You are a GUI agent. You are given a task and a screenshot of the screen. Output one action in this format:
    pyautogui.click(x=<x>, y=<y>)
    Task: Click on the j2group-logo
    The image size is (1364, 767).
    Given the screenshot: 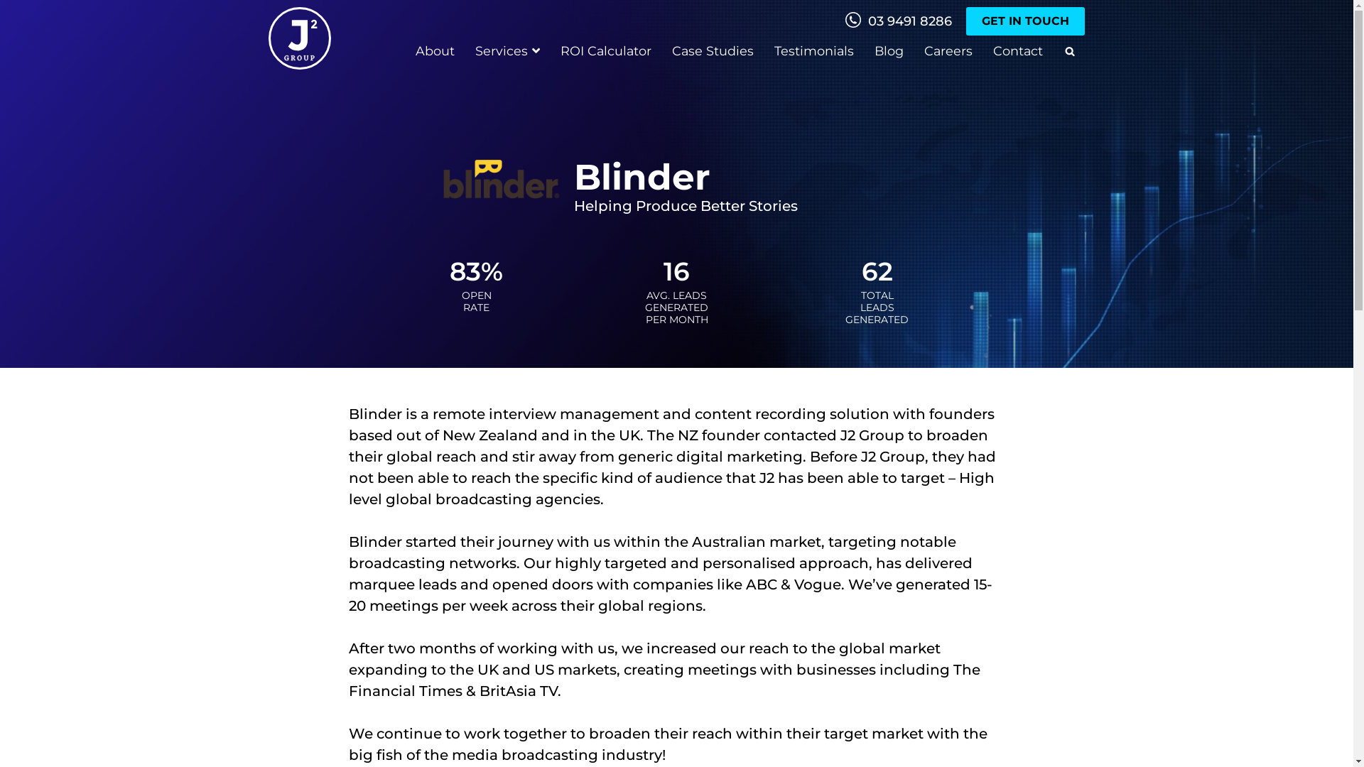 What is the action you would take?
    pyautogui.click(x=300, y=38)
    